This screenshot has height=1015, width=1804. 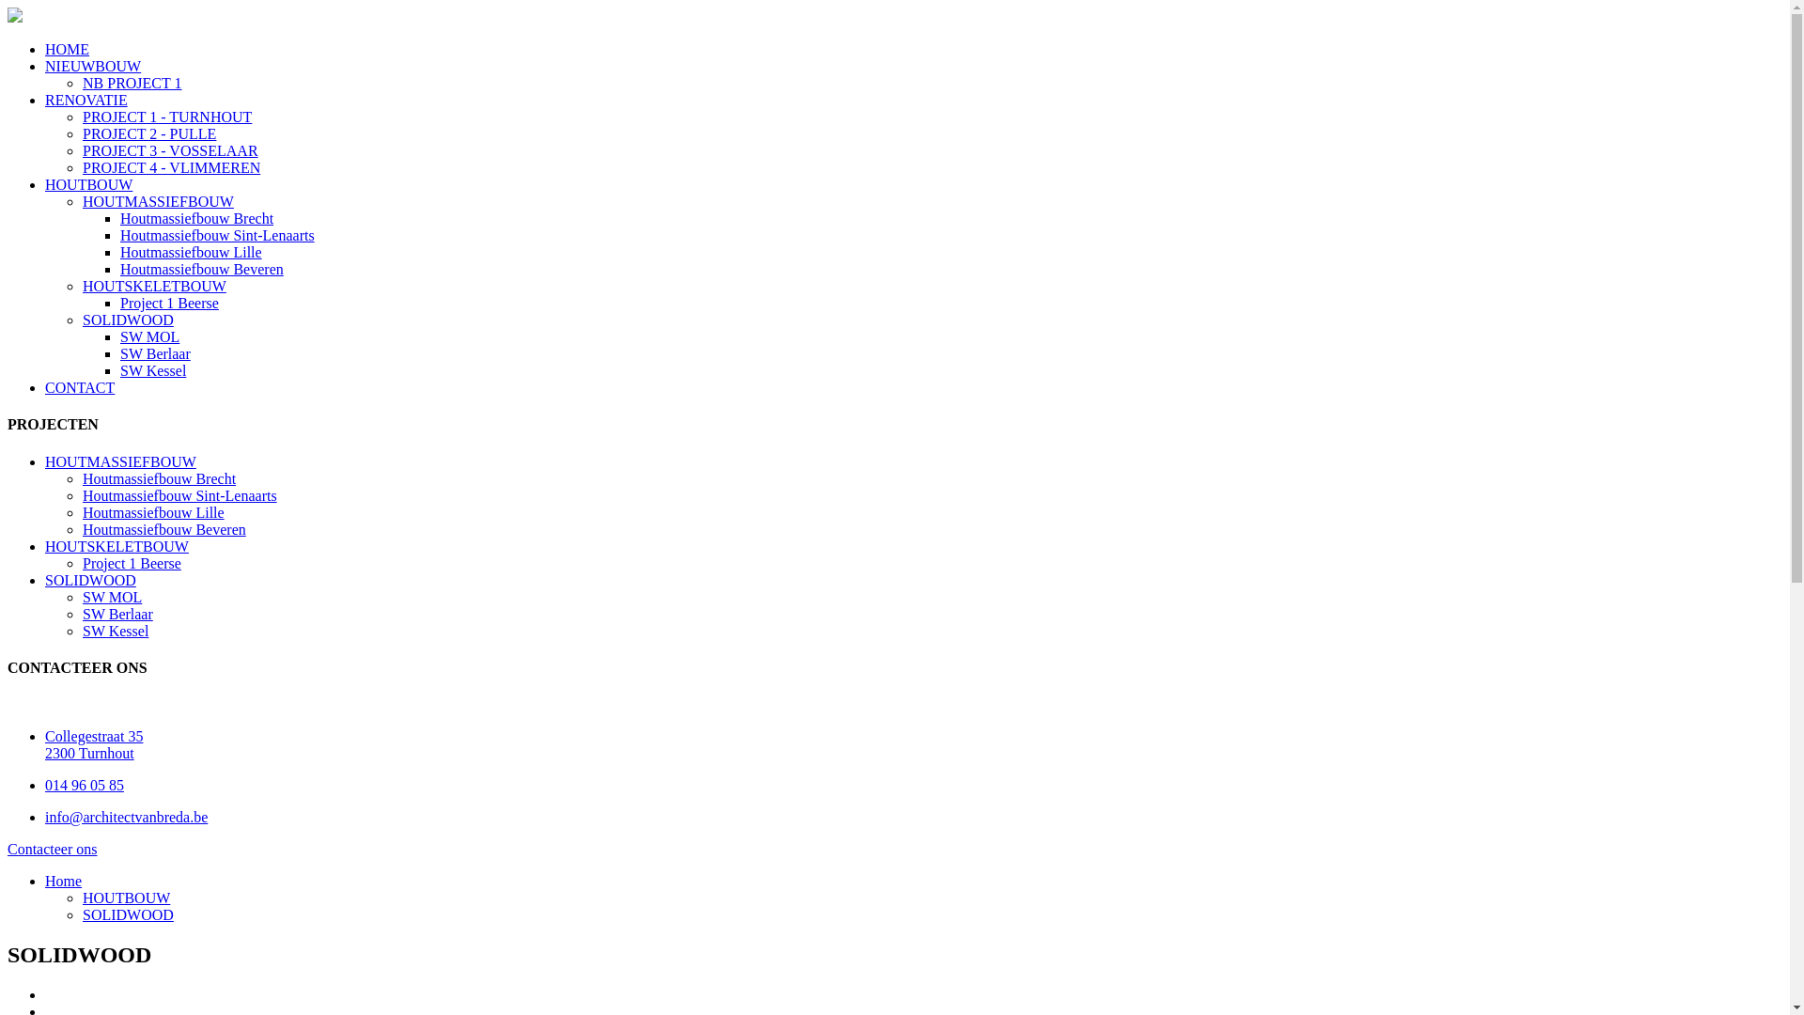 What do you see at coordinates (120, 462) in the screenshot?
I see `HOUTMASSIEFBOUW` at bounding box center [120, 462].